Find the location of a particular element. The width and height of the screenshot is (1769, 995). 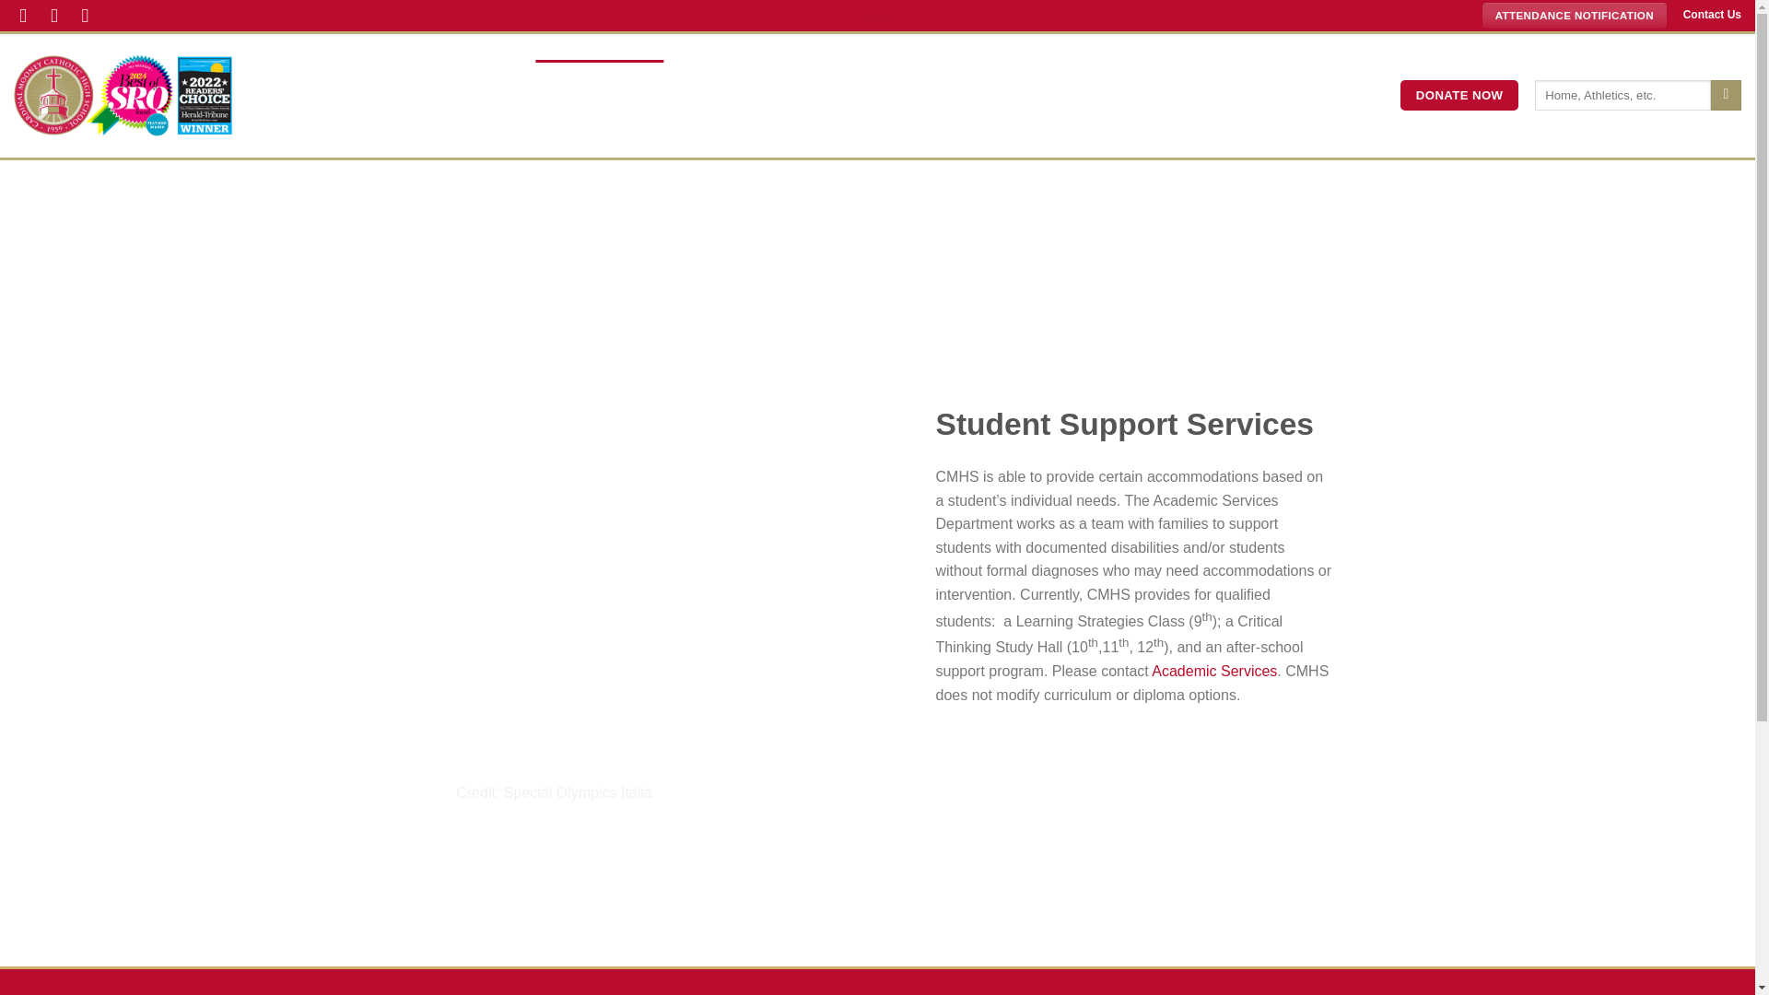

ABOUT is located at coordinates (328, 76).